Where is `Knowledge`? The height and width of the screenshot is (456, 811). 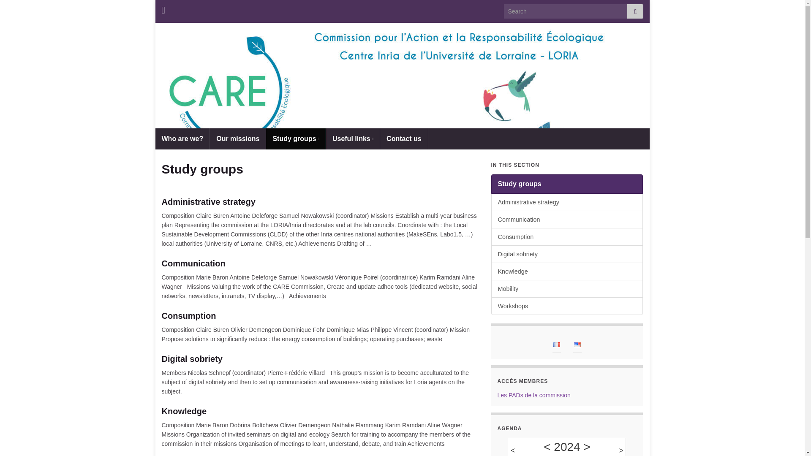
Knowledge is located at coordinates (320, 411).